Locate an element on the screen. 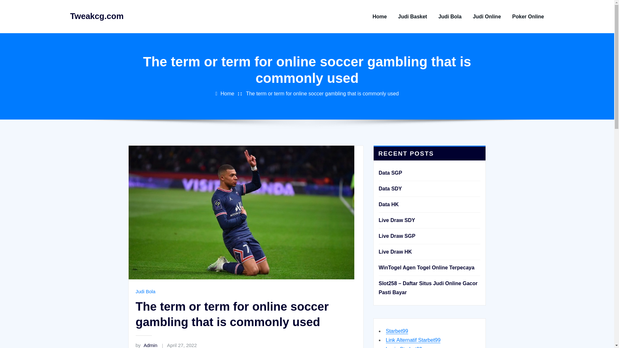 The width and height of the screenshot is (619, 348). Home is located at coordinates (379, 16).